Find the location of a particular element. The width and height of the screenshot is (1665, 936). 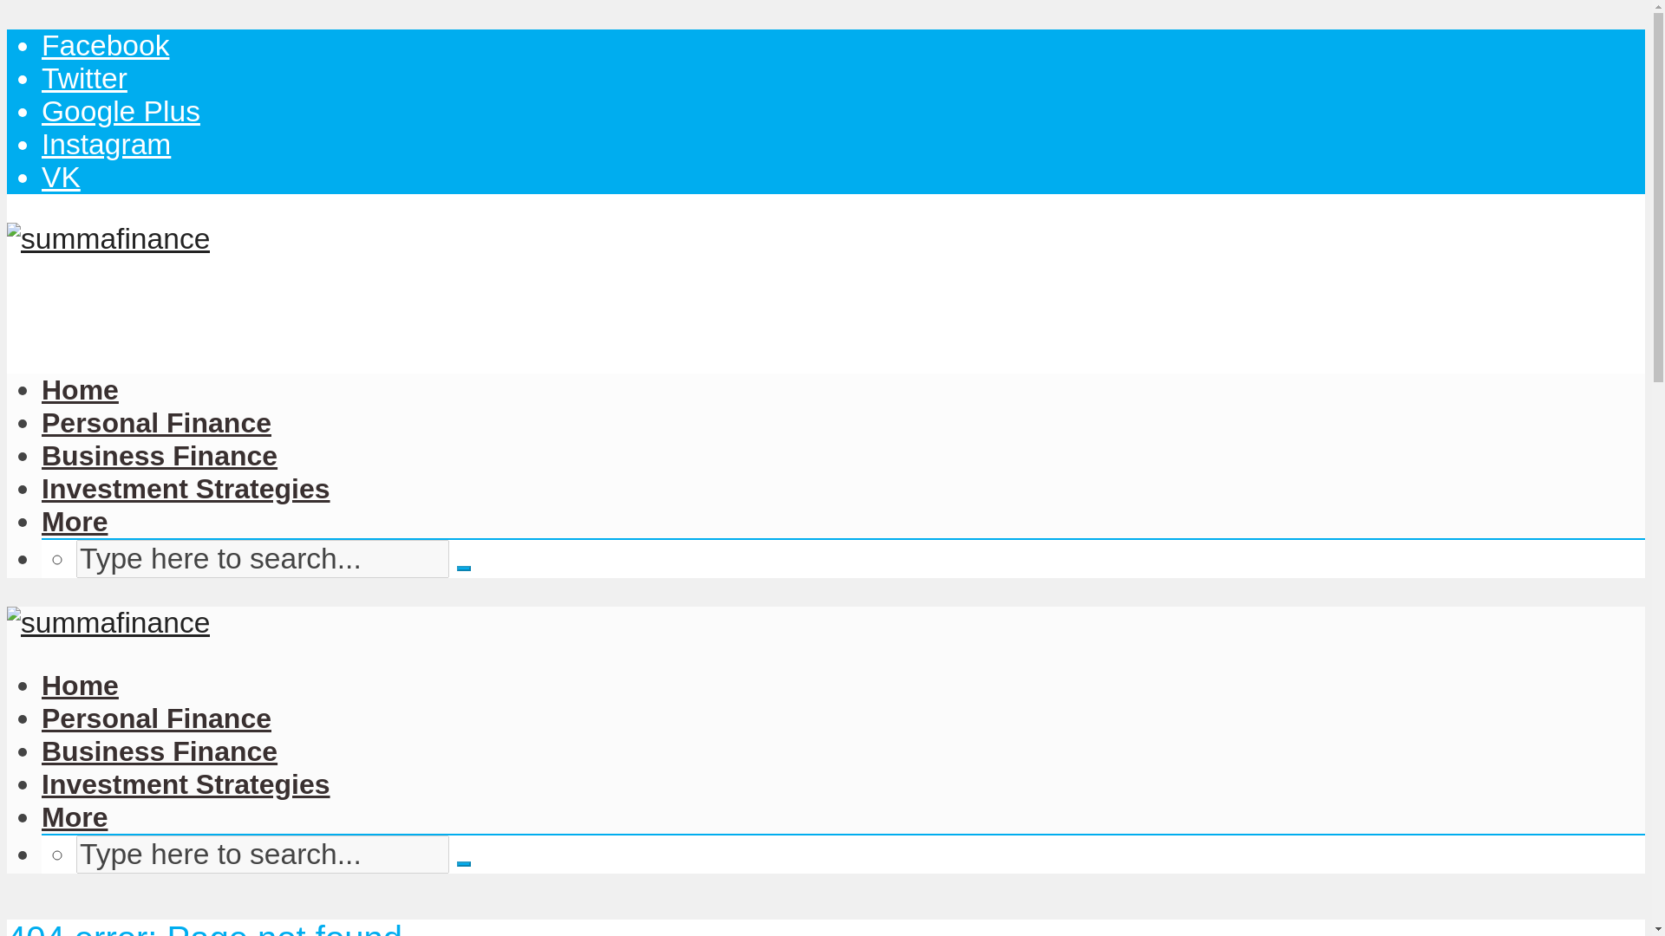

Personal Finance is located at coordinates (156, 423).